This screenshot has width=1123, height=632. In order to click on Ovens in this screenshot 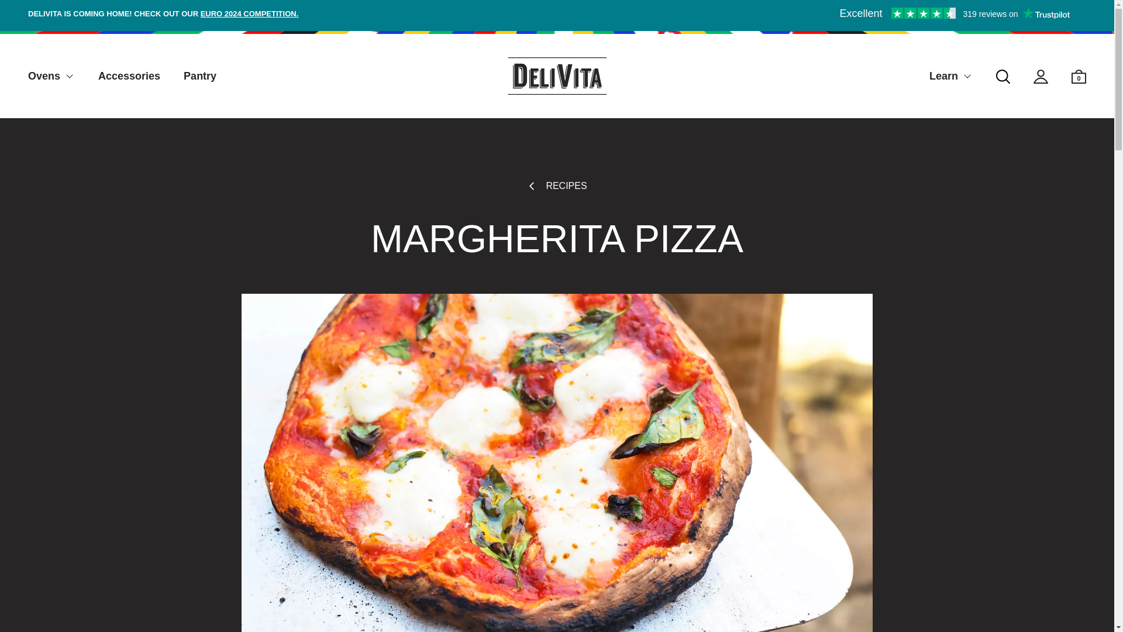, I will do `click(51, 76)`.